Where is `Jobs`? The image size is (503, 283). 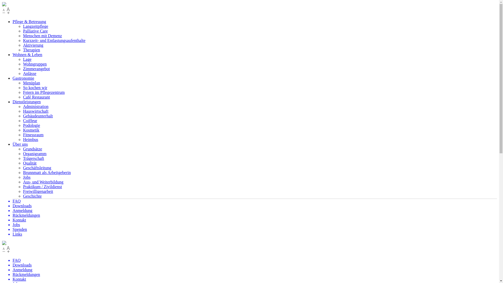 Jobs is located at coordinates (27, 177).